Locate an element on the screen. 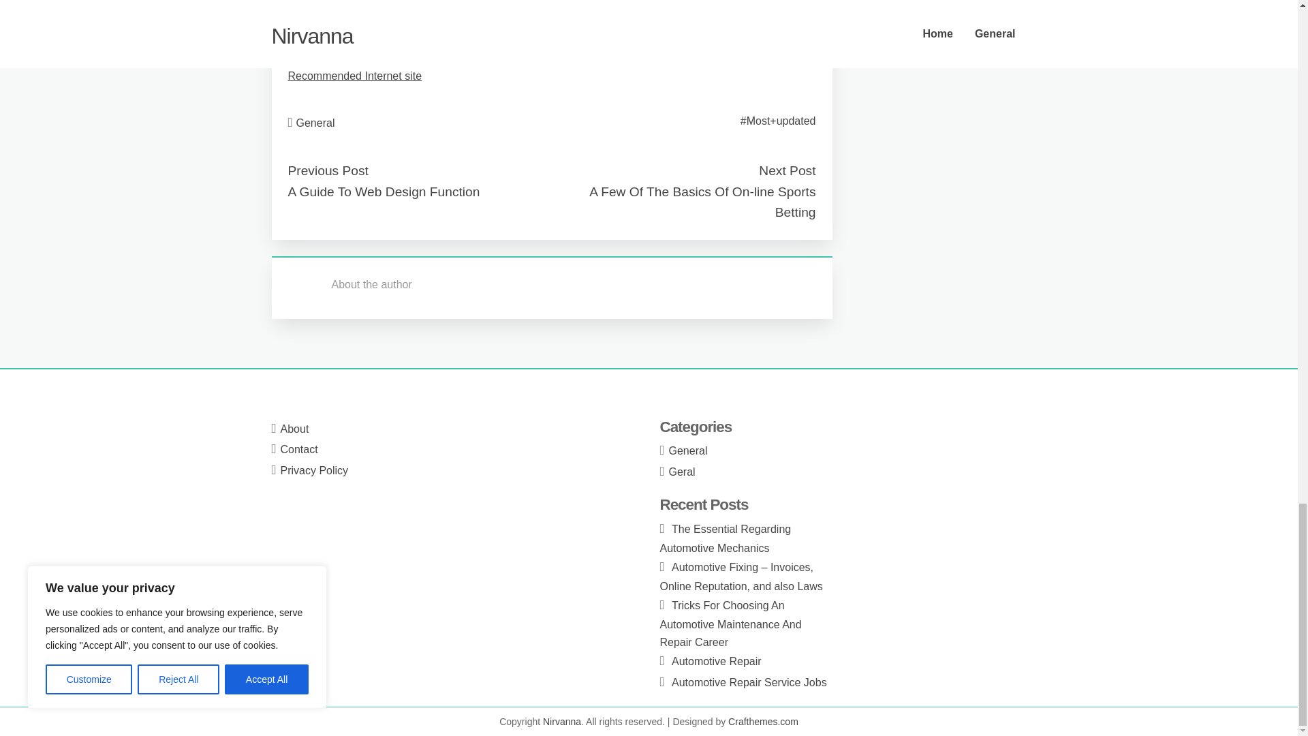  Next Post is located at coordinates (786, 170).